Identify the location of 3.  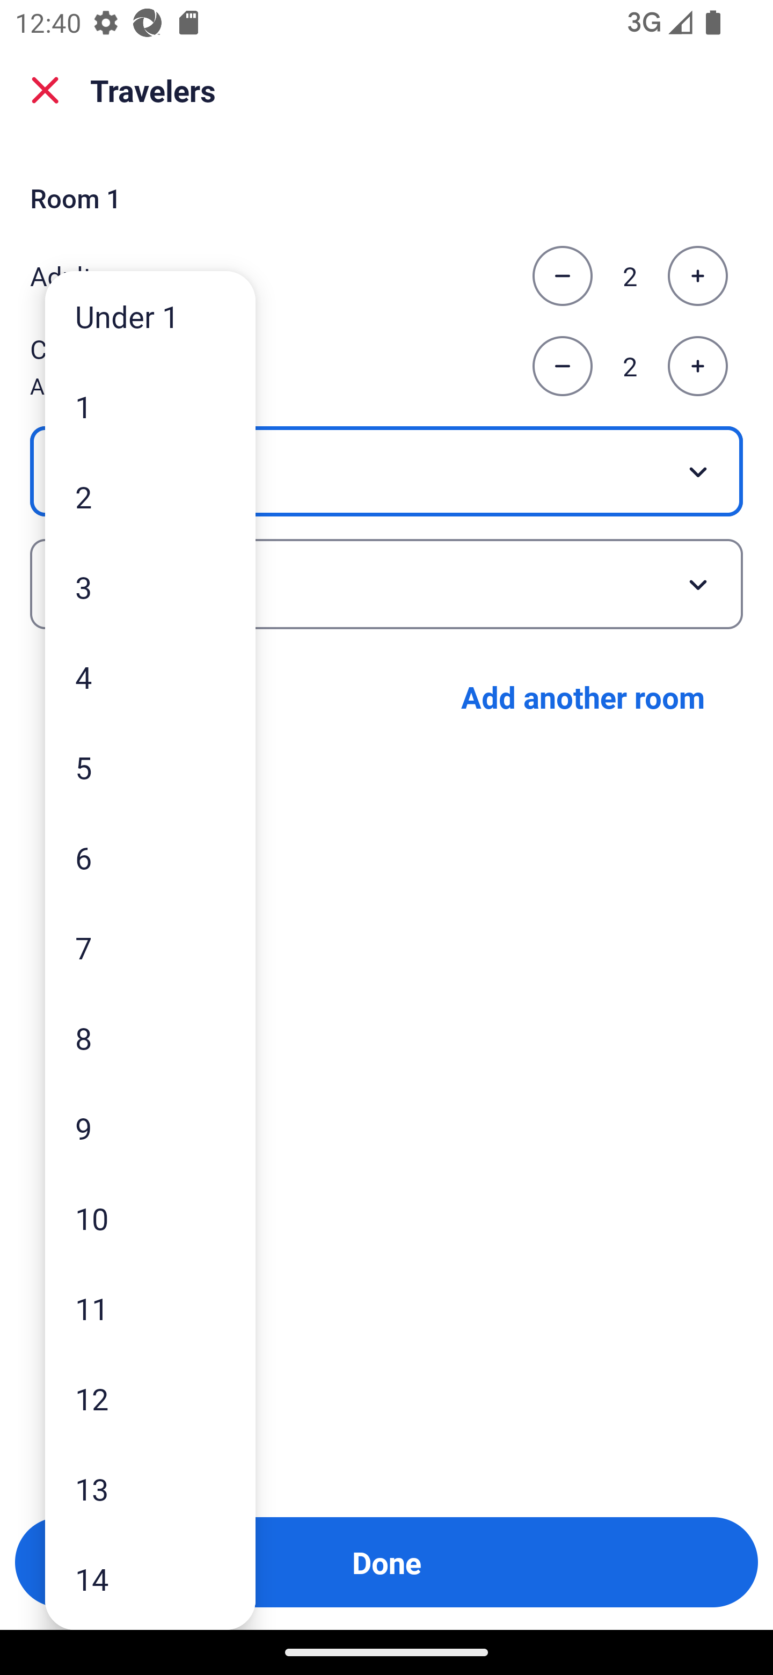
(150, 586).